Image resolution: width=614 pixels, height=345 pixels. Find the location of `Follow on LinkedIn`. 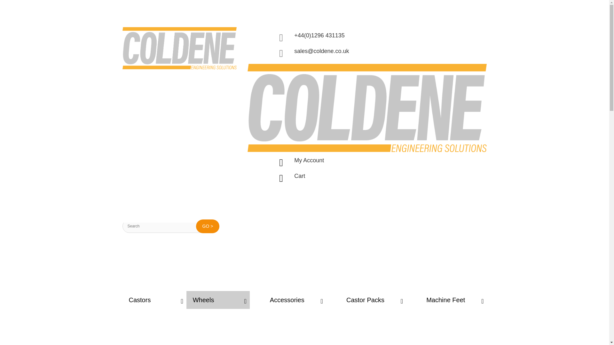

Follow on LinkedIn is located at coordinates (299, 176).